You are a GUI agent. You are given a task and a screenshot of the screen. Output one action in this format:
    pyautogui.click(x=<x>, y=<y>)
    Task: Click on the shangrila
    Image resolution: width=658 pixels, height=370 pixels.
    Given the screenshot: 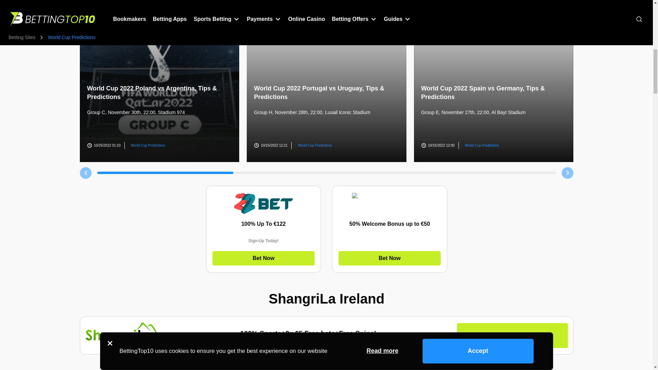 What is the action you would take?
    pyautogui.click(x=123, y=333)
    